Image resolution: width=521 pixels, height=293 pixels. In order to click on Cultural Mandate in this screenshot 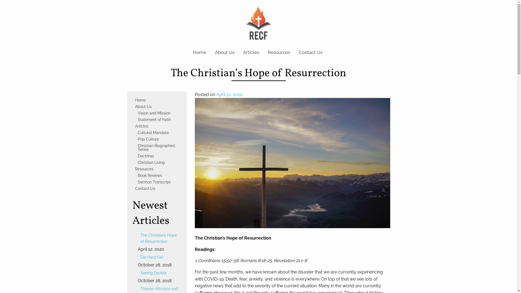, I will do `click(158, 133)`.